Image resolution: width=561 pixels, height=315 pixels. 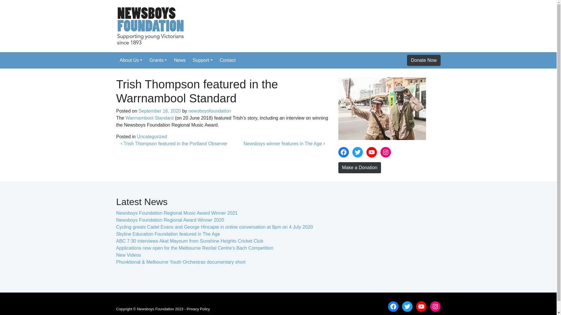 I want to click on Facebook, so click(x=393, y=307).